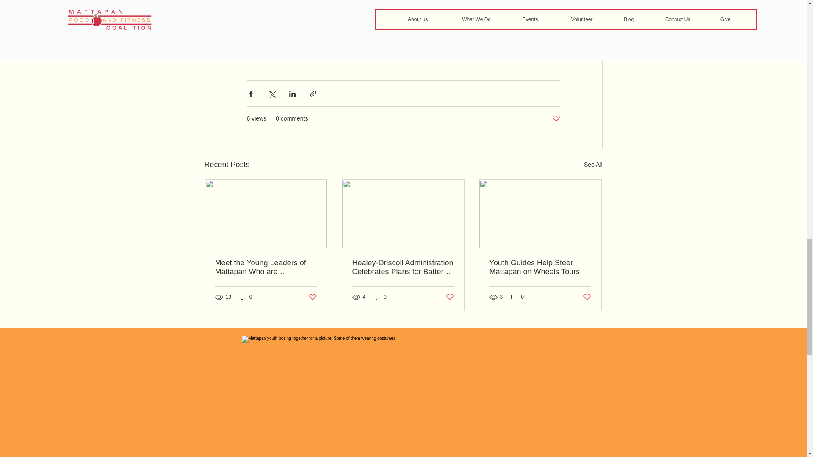 The height and width of the screenshot is (457, 813). What do you see at coordinates (593, 164) in the screenshot?
I see `See All` at bounding box center [593, 164].